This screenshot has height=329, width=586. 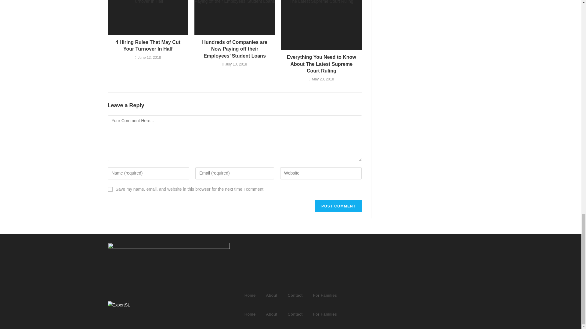 What do you see at coordinates (295, 314) in the screenshot?
I see `Contact` at bounding box center [295, 314].